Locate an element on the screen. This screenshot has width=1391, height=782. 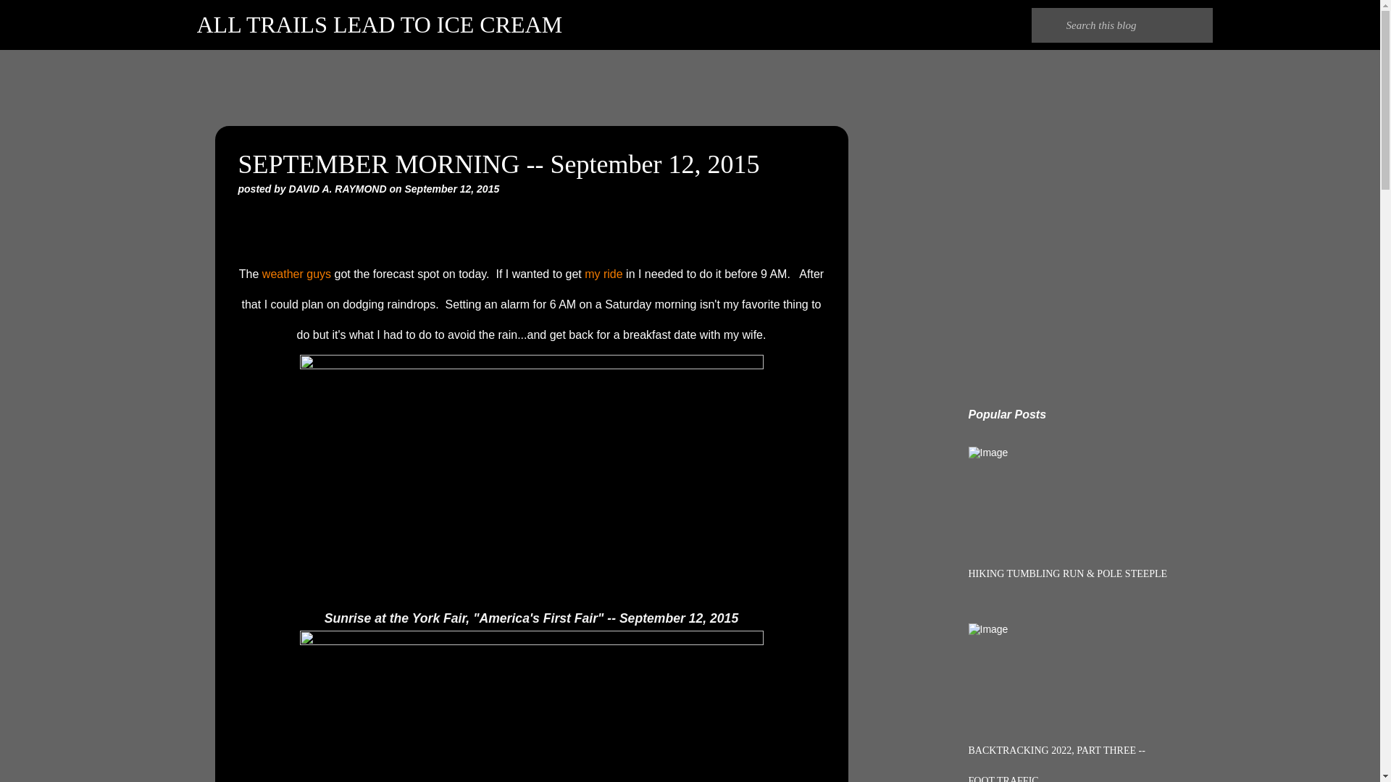
weather guys is located at coordinates (296, 274).